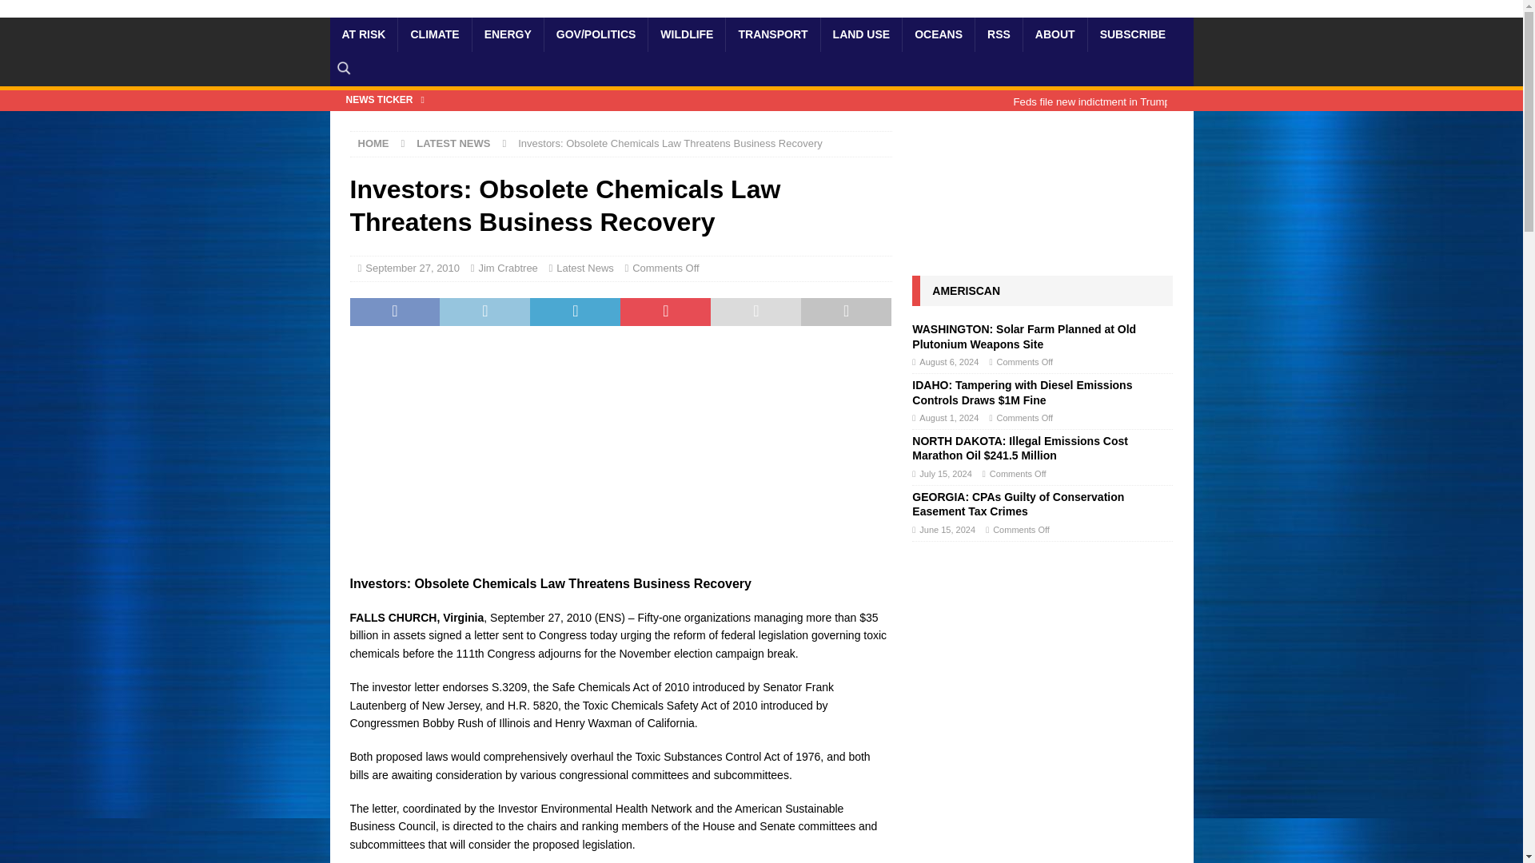 The width and height of the screenshot is (1535, 863). Describe the element at coordinates (453, 142) in the screenshot. I see `LATEST NEWS` at that location.